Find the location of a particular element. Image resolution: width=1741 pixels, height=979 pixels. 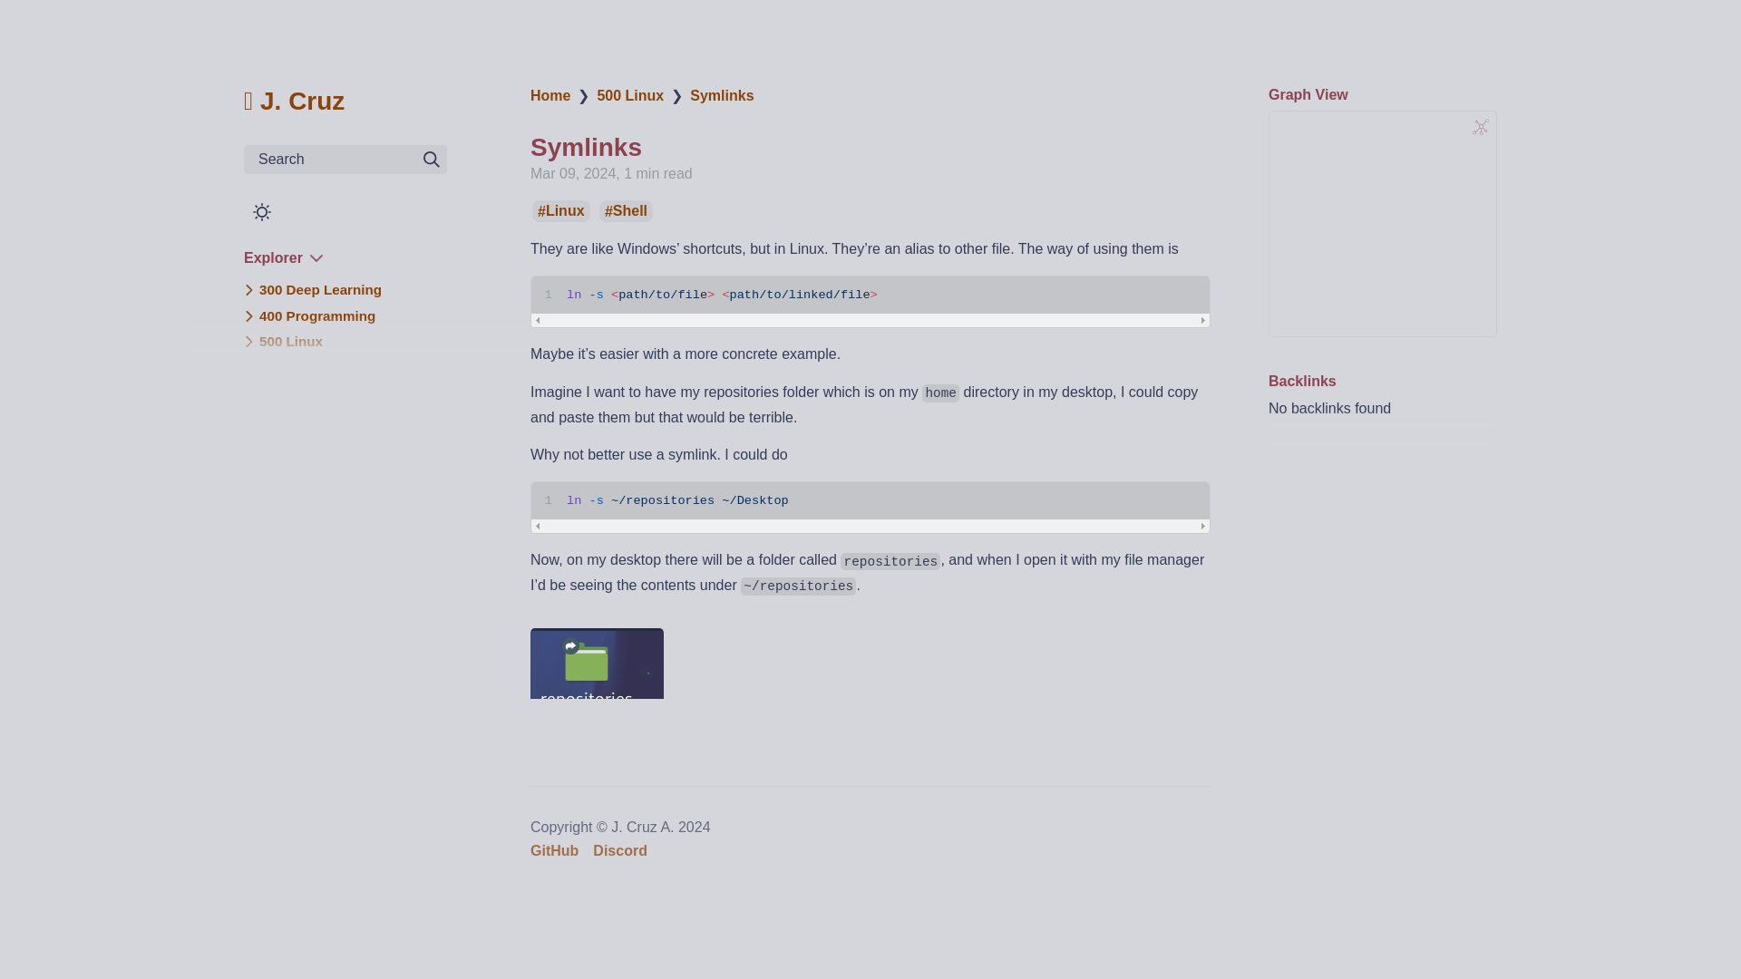

Explorer is located at coordinates (283, 257).